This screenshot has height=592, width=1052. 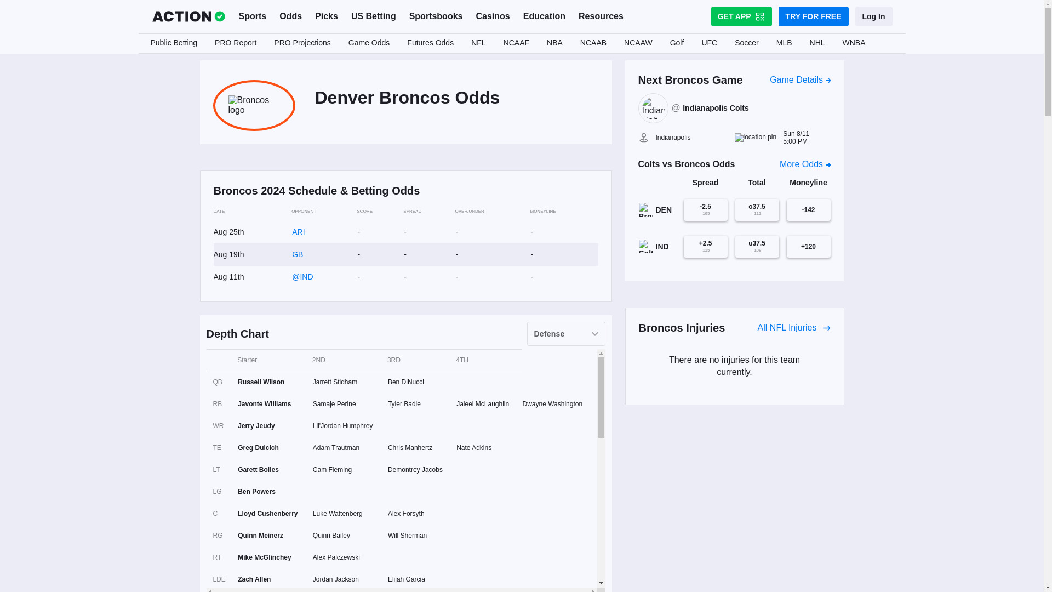 I want to click on NFL, so click(x=478, y=43).